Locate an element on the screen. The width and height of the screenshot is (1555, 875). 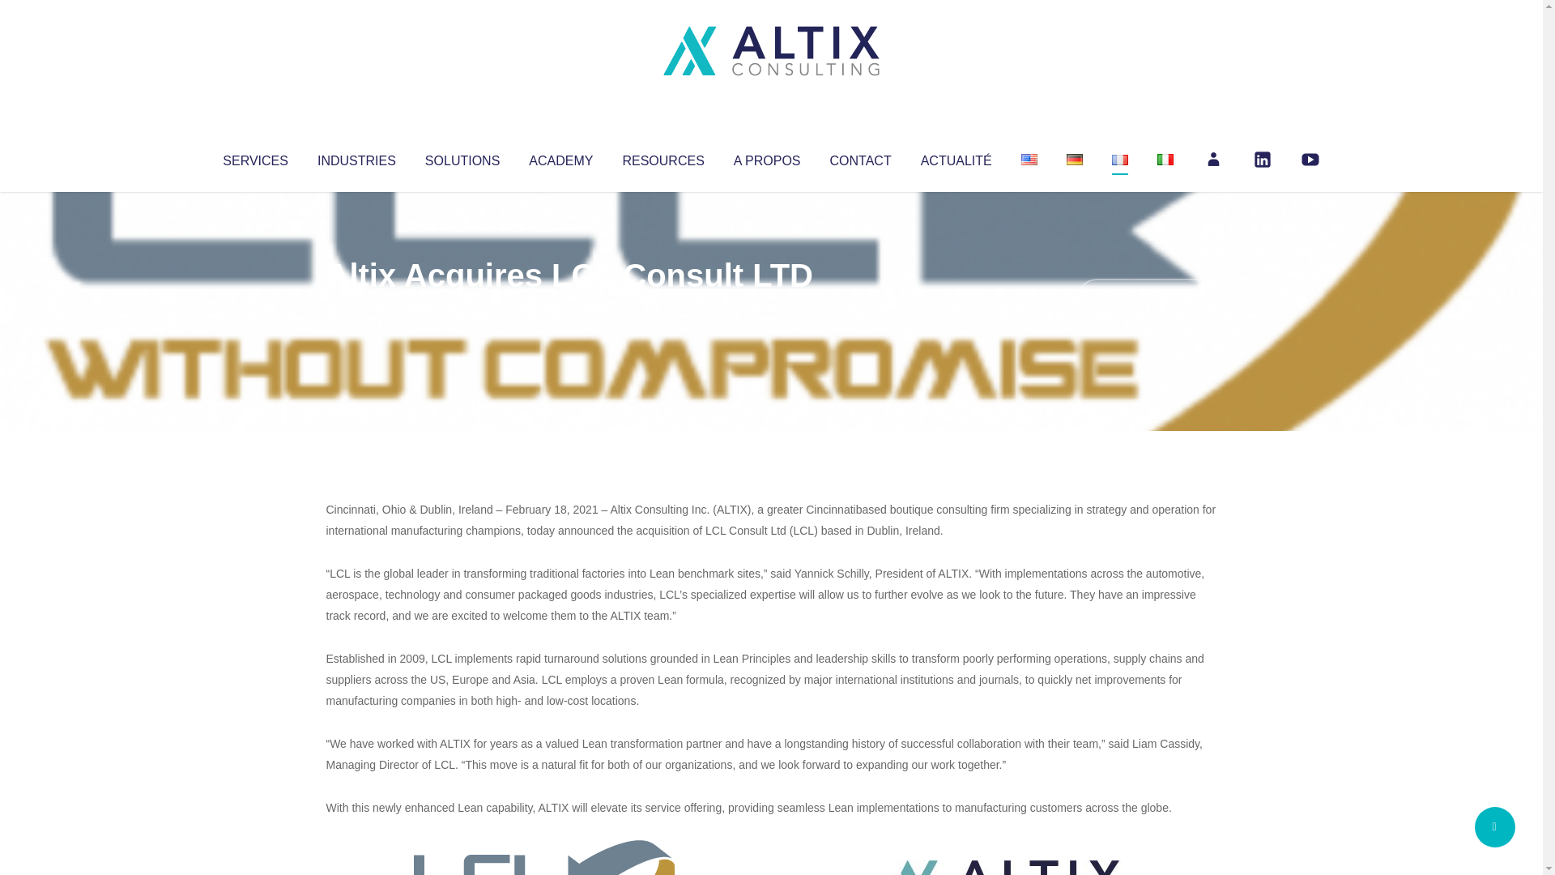
RESOURCES is located at coordinates (662, 157).